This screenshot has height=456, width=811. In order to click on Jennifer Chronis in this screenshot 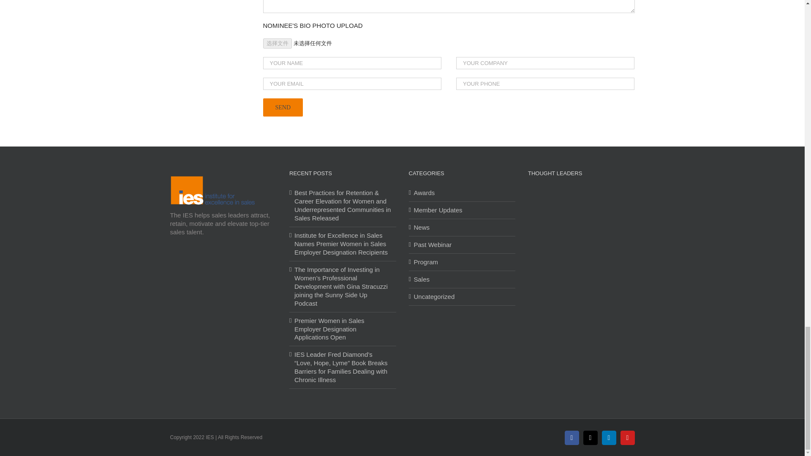, I will do `click(622, 228)`.